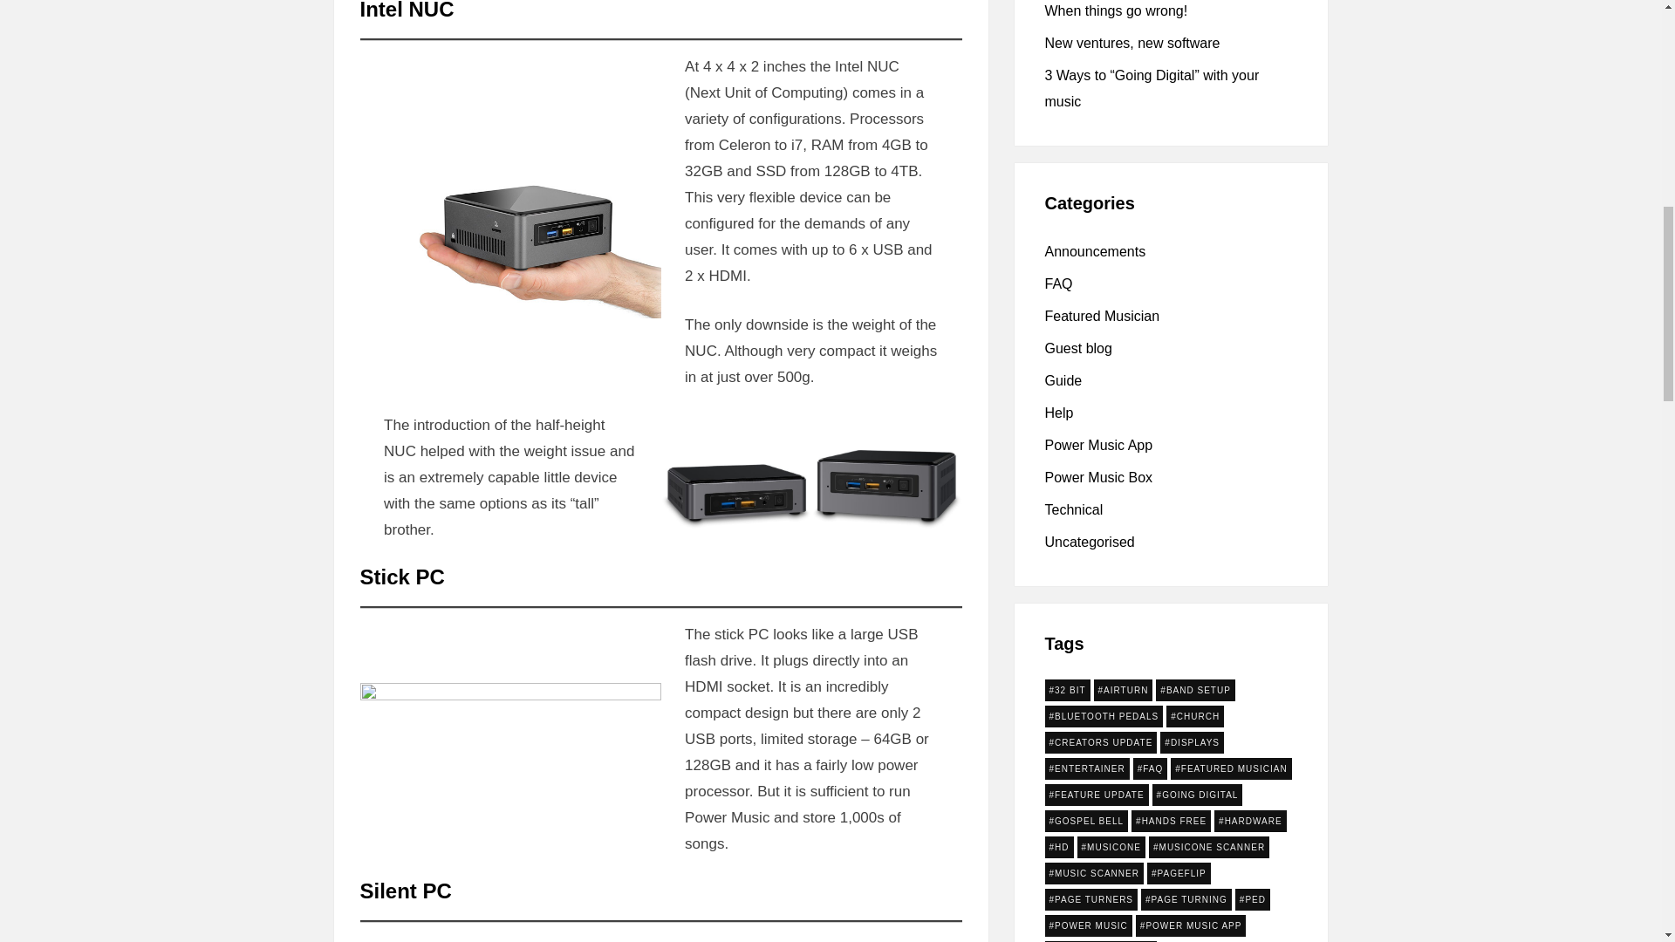 The image size is (1675, 942). Describe the element at coordinates (1117, 10) in the screenshot. I see `When things go wrong!` at that location.